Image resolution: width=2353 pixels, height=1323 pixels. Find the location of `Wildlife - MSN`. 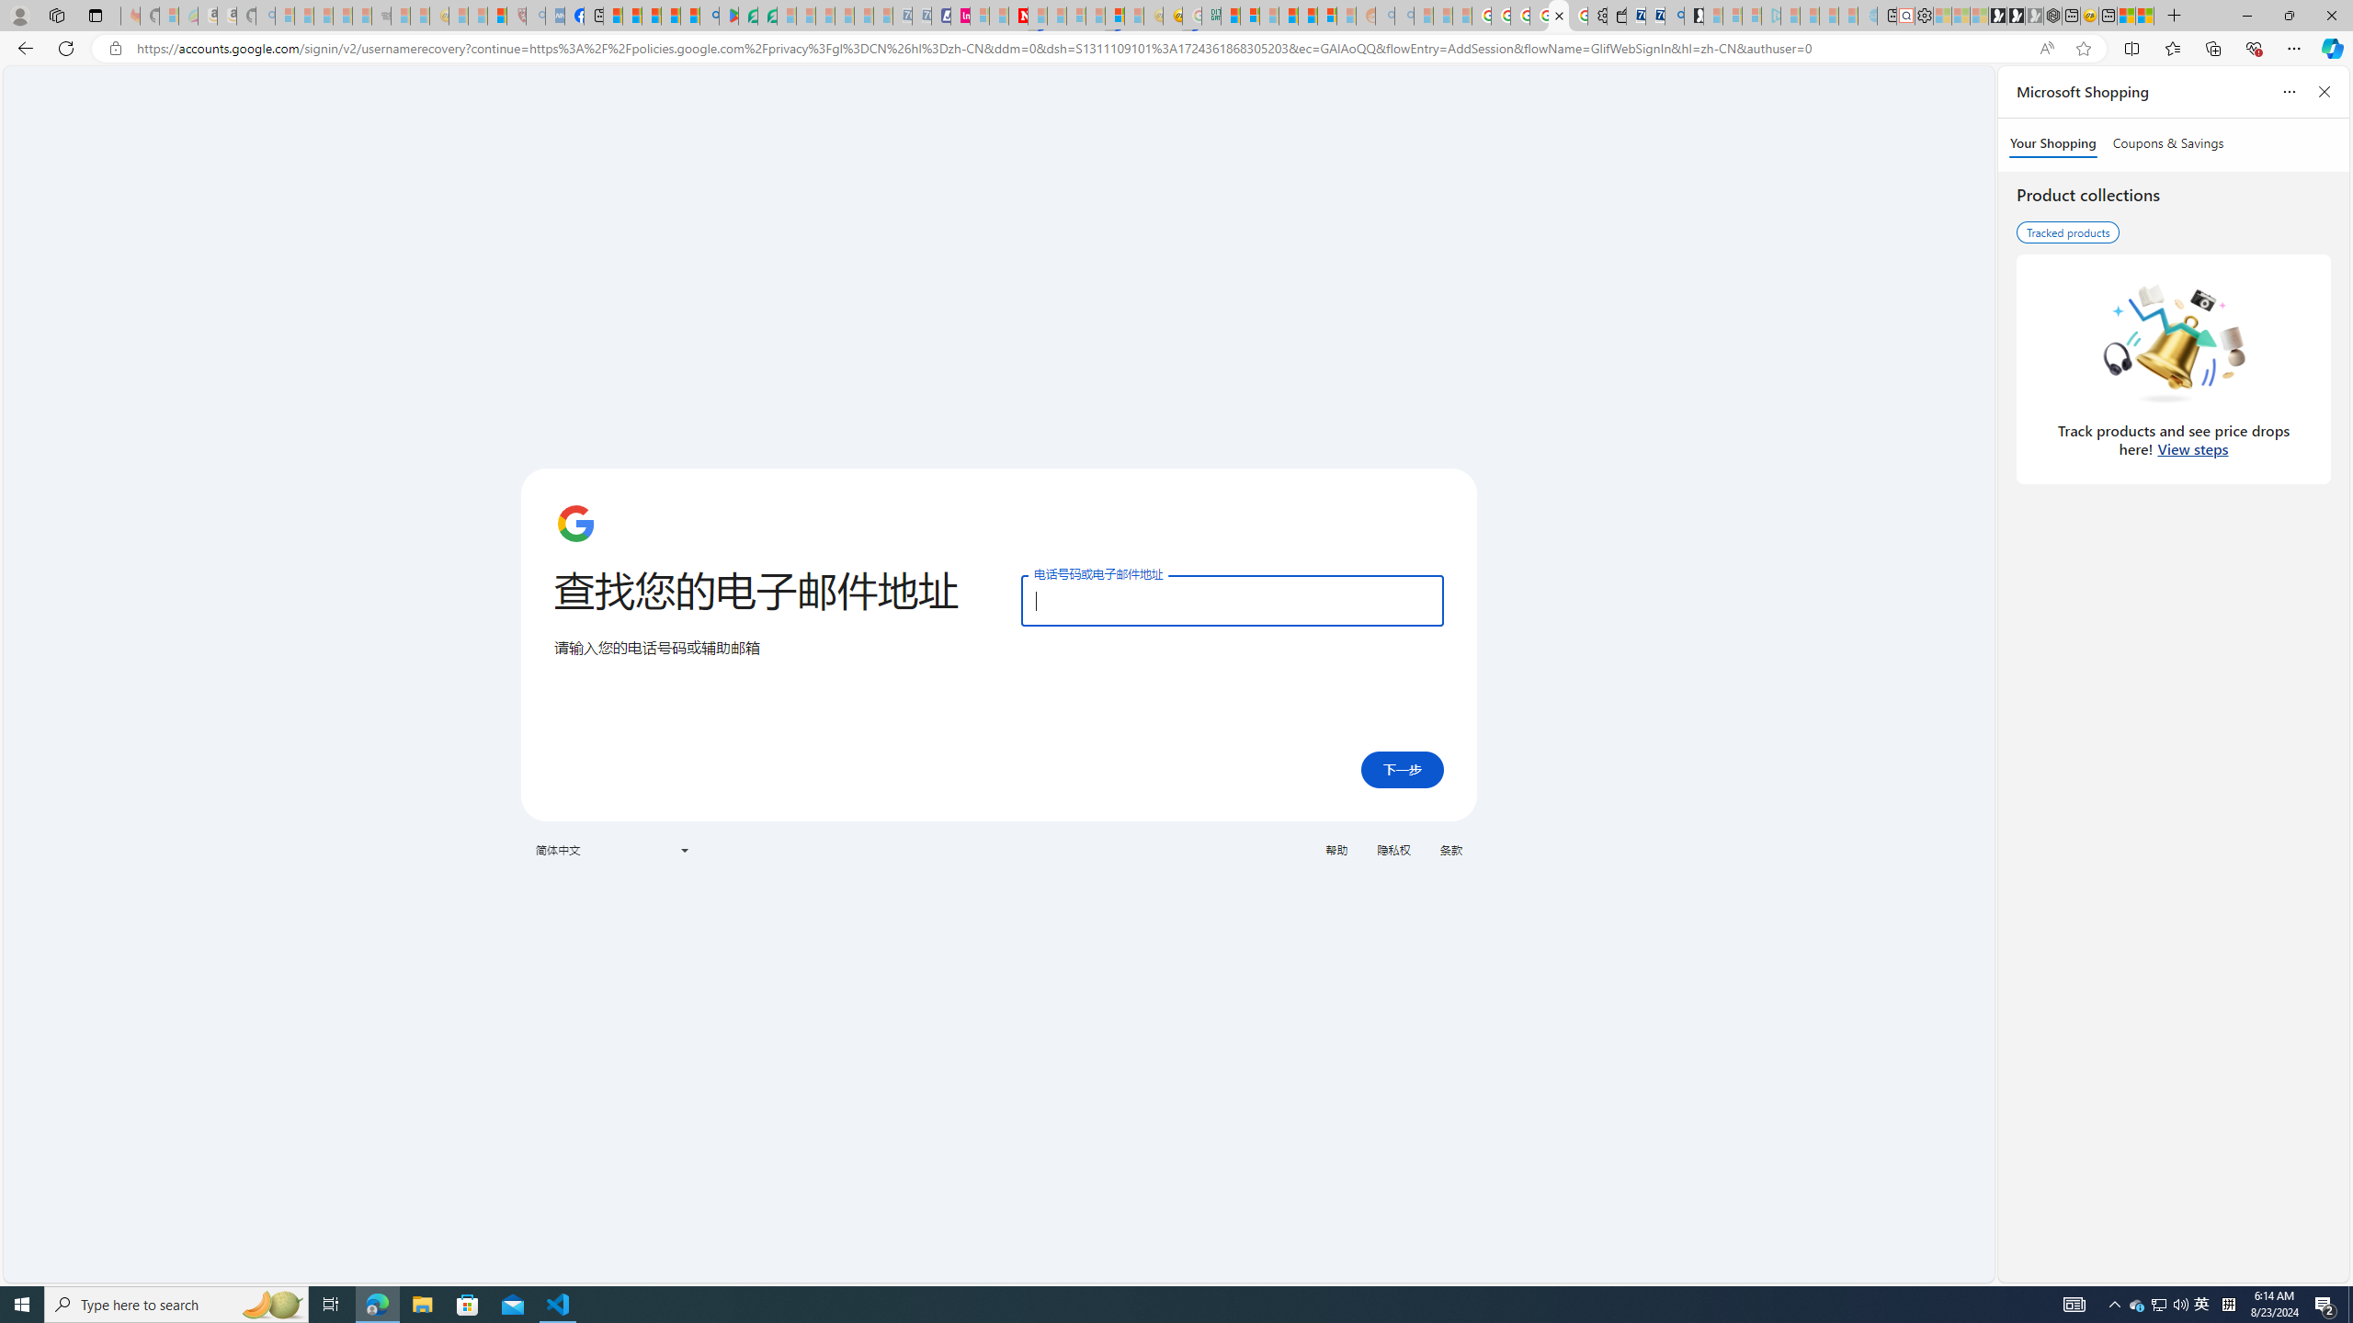

Wildlife - MSN is located at coordinates (2125, 16).